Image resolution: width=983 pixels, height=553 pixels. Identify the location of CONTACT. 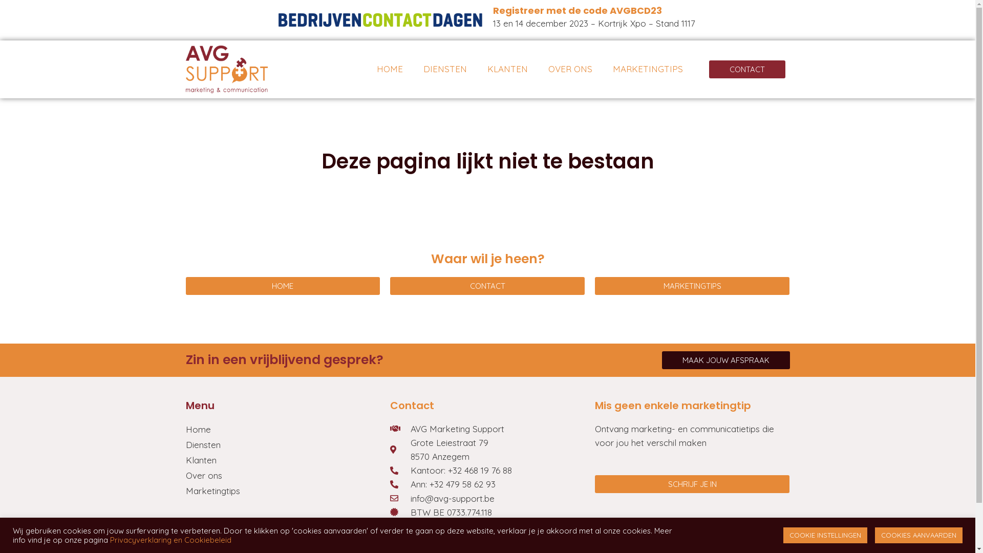
(747, 70).